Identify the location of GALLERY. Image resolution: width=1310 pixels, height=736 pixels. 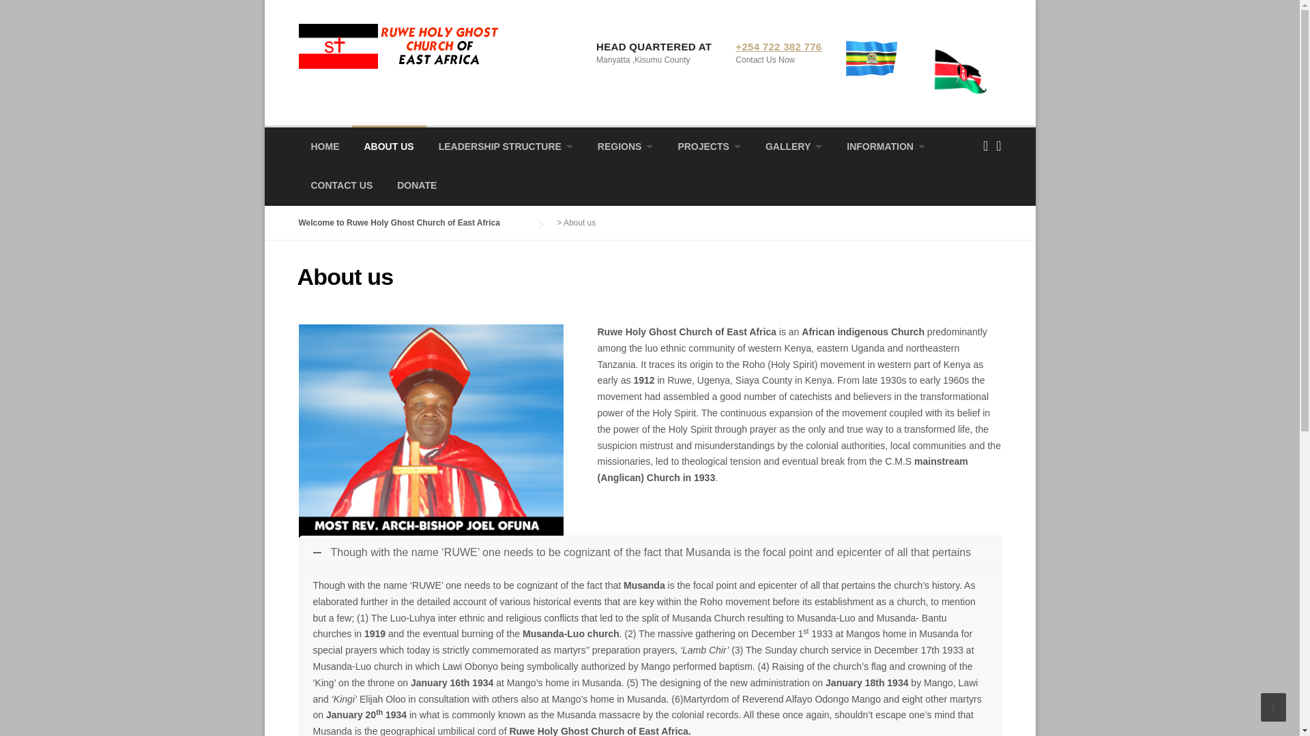
(794, 146).